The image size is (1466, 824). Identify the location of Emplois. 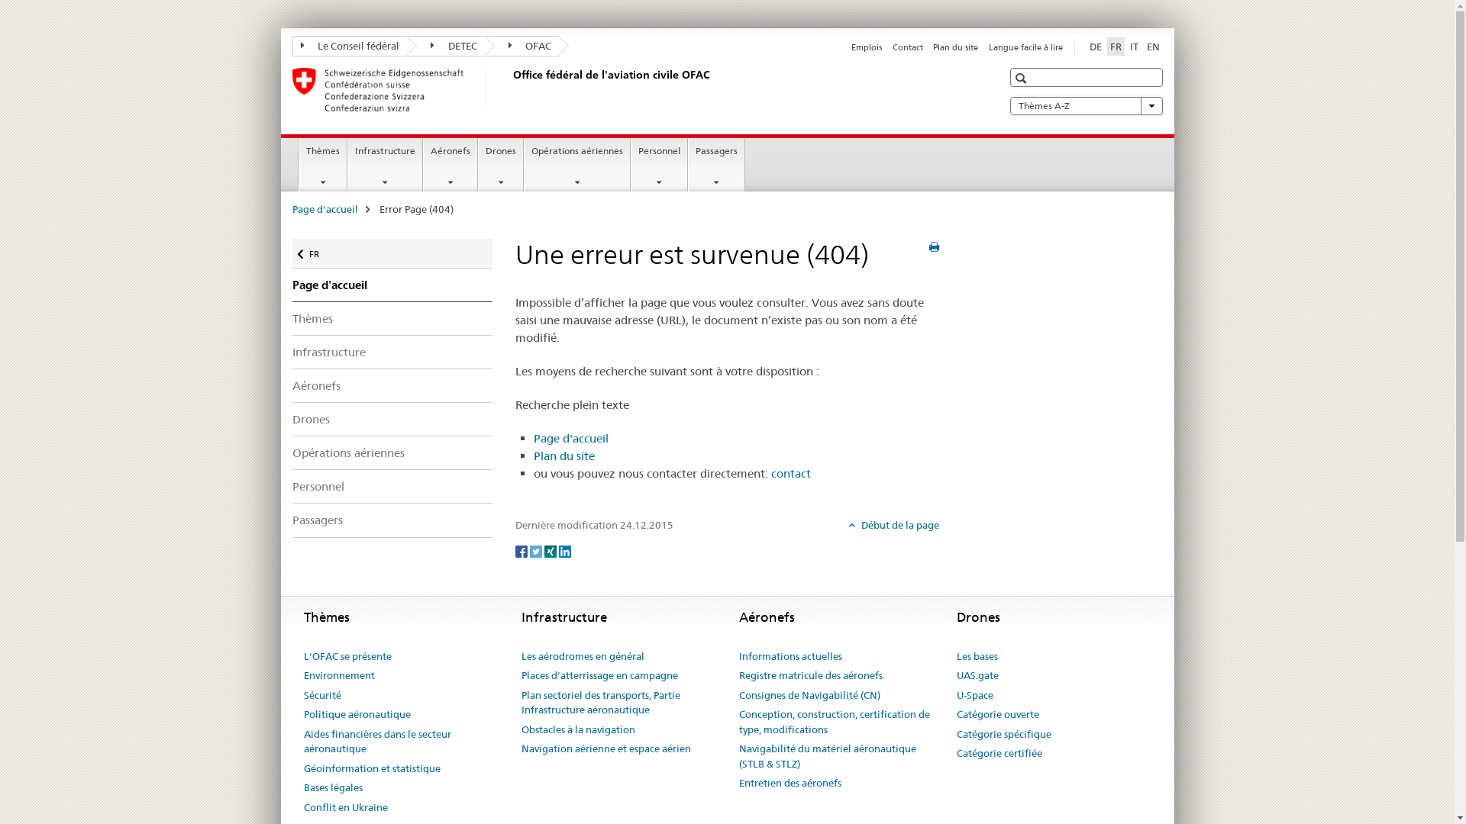
(867, 47).